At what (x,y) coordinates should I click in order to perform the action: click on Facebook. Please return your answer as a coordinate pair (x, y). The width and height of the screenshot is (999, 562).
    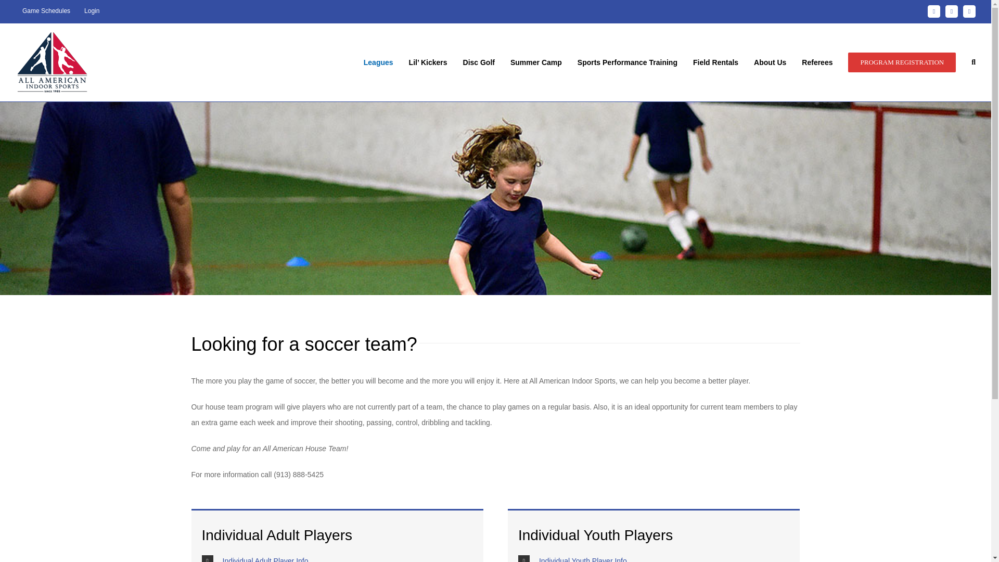
    Looking at the image, I should click on (933, 11).